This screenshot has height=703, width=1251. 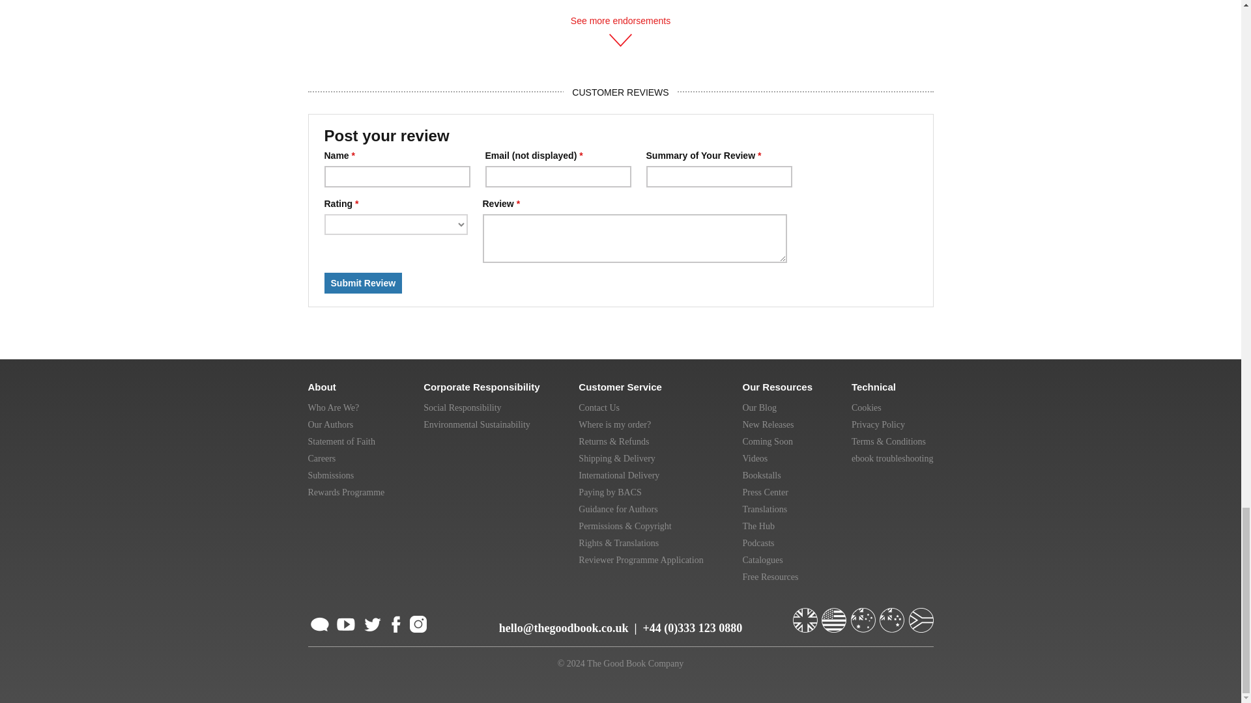 What do you see at coordinates (319, 622) in the screenshot?
I see `Subscribe to feed` at bounding box center [319, 622].